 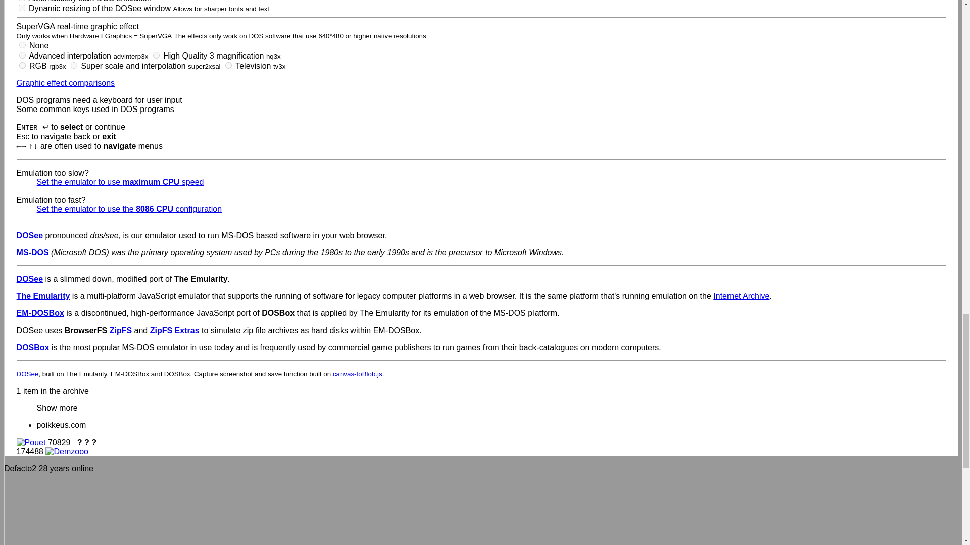 What do you see at coordinates (22, 45) in the screenshot?
I see `none` at bounding box center [22, 45].